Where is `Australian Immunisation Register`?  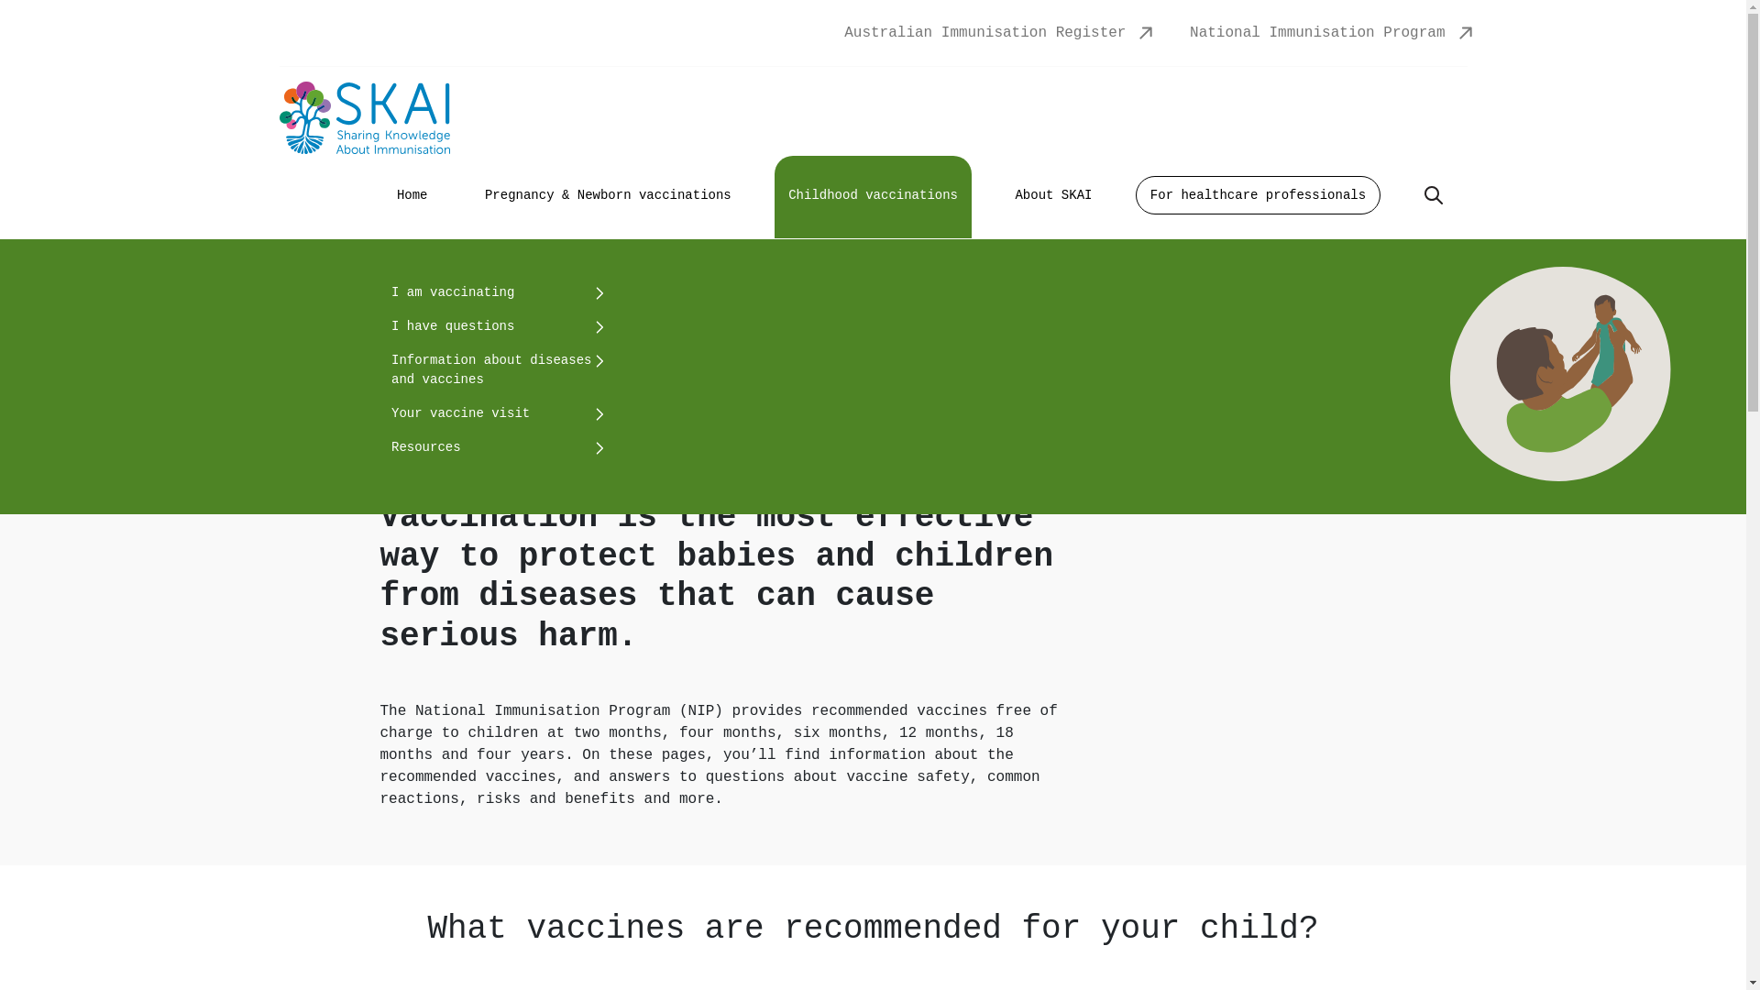 Australian Immunisation Register is located at coordinates (984, 33).